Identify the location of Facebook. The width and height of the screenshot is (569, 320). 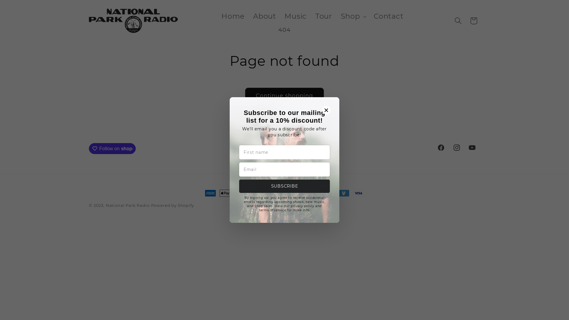
(441, 148).